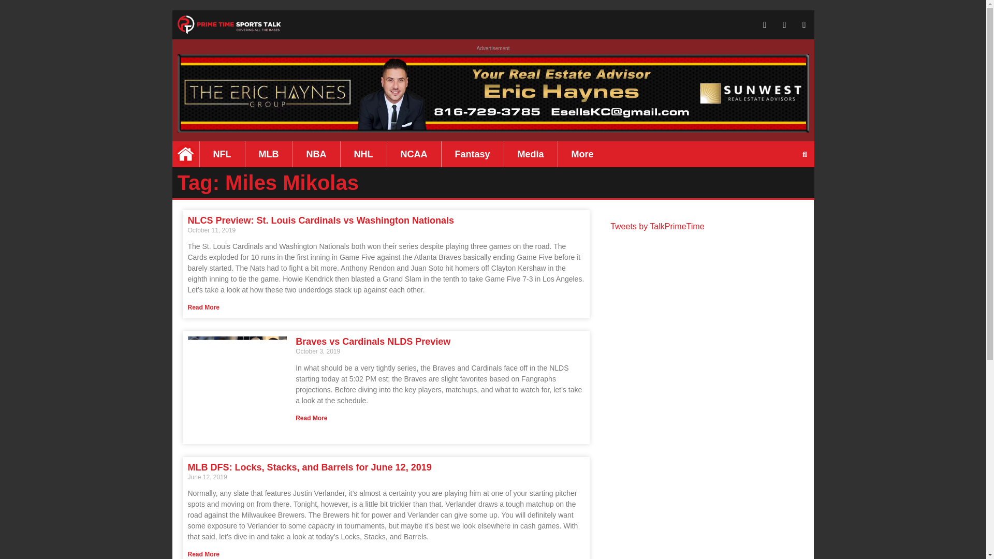 The height and width of the screenshot is (559, 994). Describe the element at coordinates (185, 154) in the screenshot. I see `Home` at that location.